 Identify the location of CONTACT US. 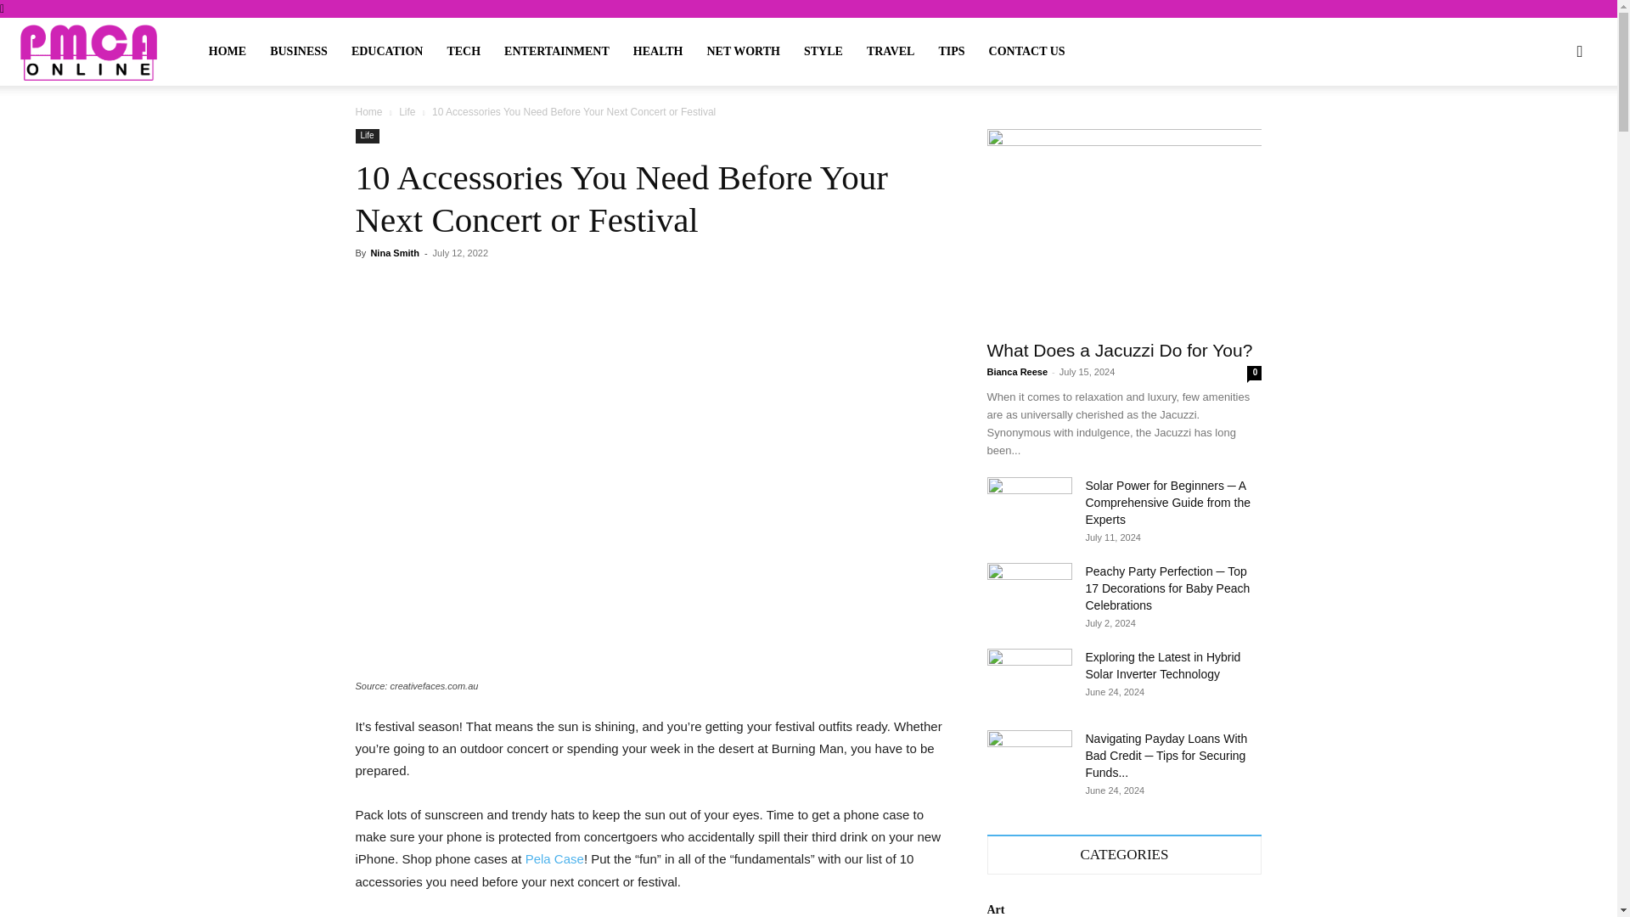
(1027, 51).